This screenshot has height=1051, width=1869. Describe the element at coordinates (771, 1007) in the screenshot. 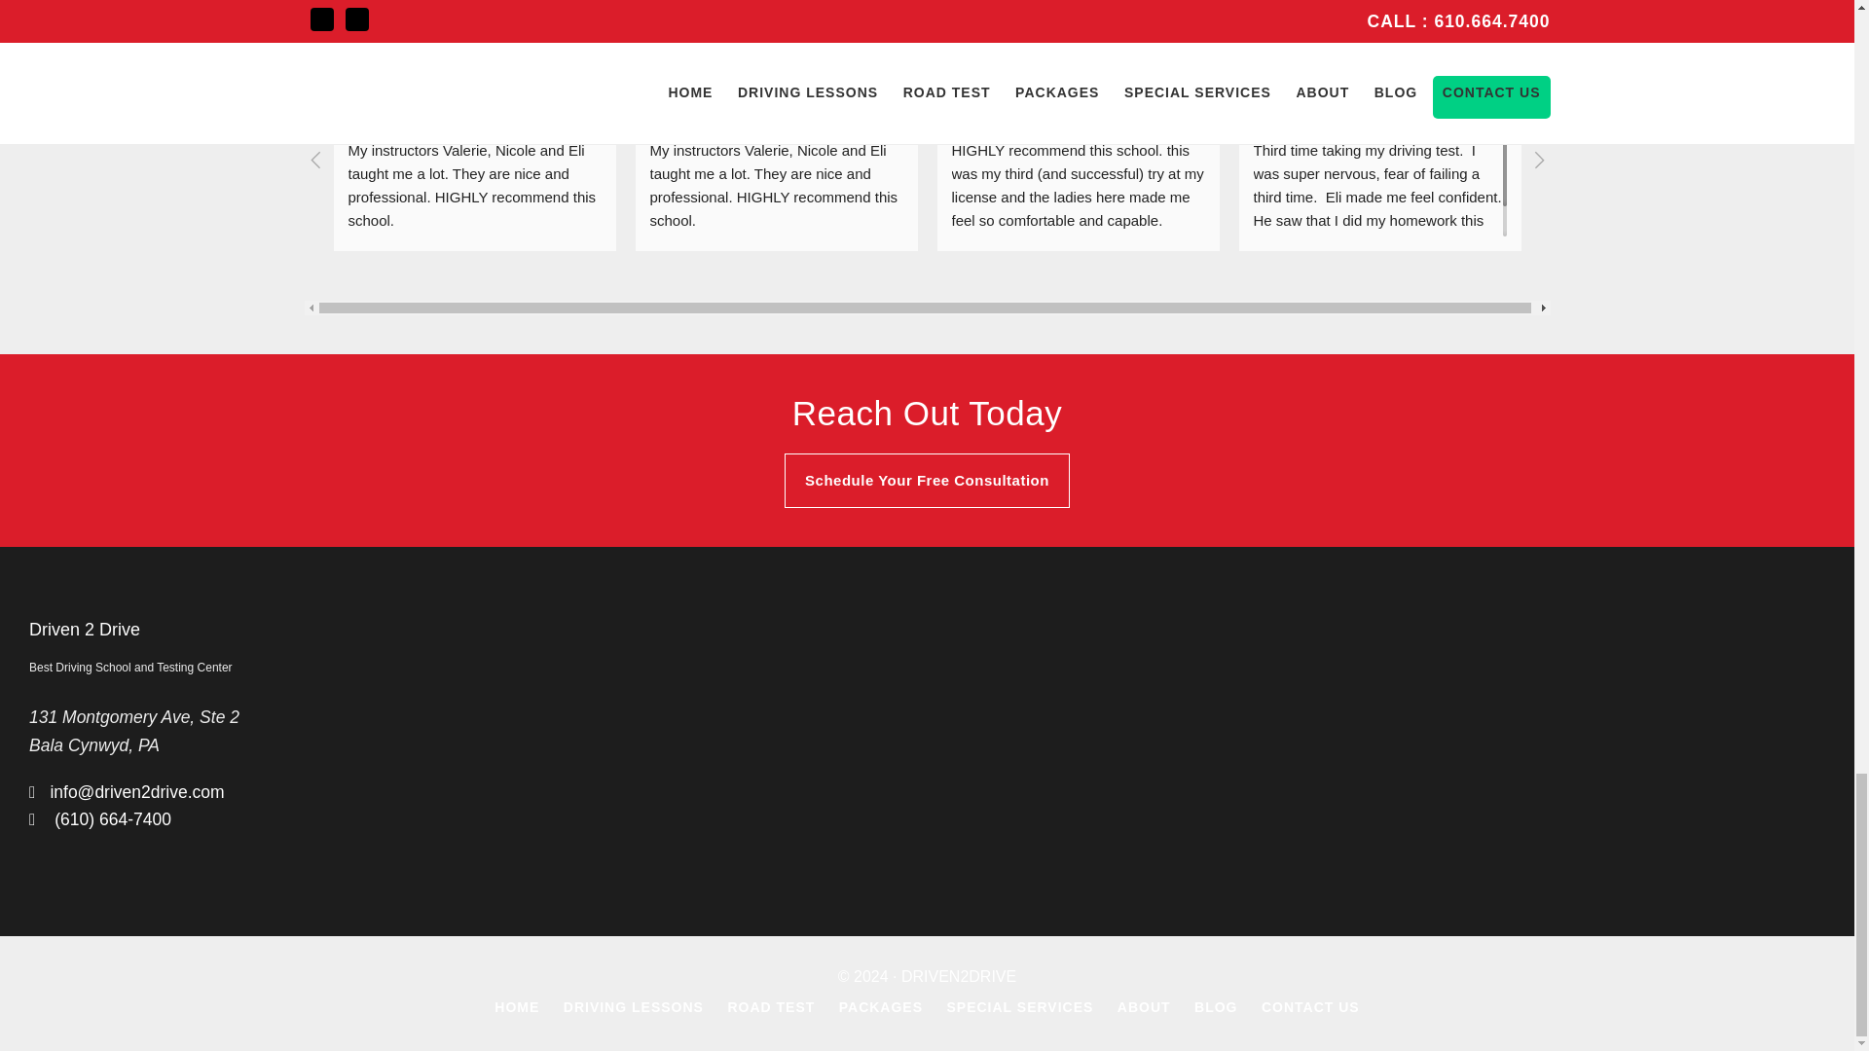

I see `ROAD TEST` at that location.